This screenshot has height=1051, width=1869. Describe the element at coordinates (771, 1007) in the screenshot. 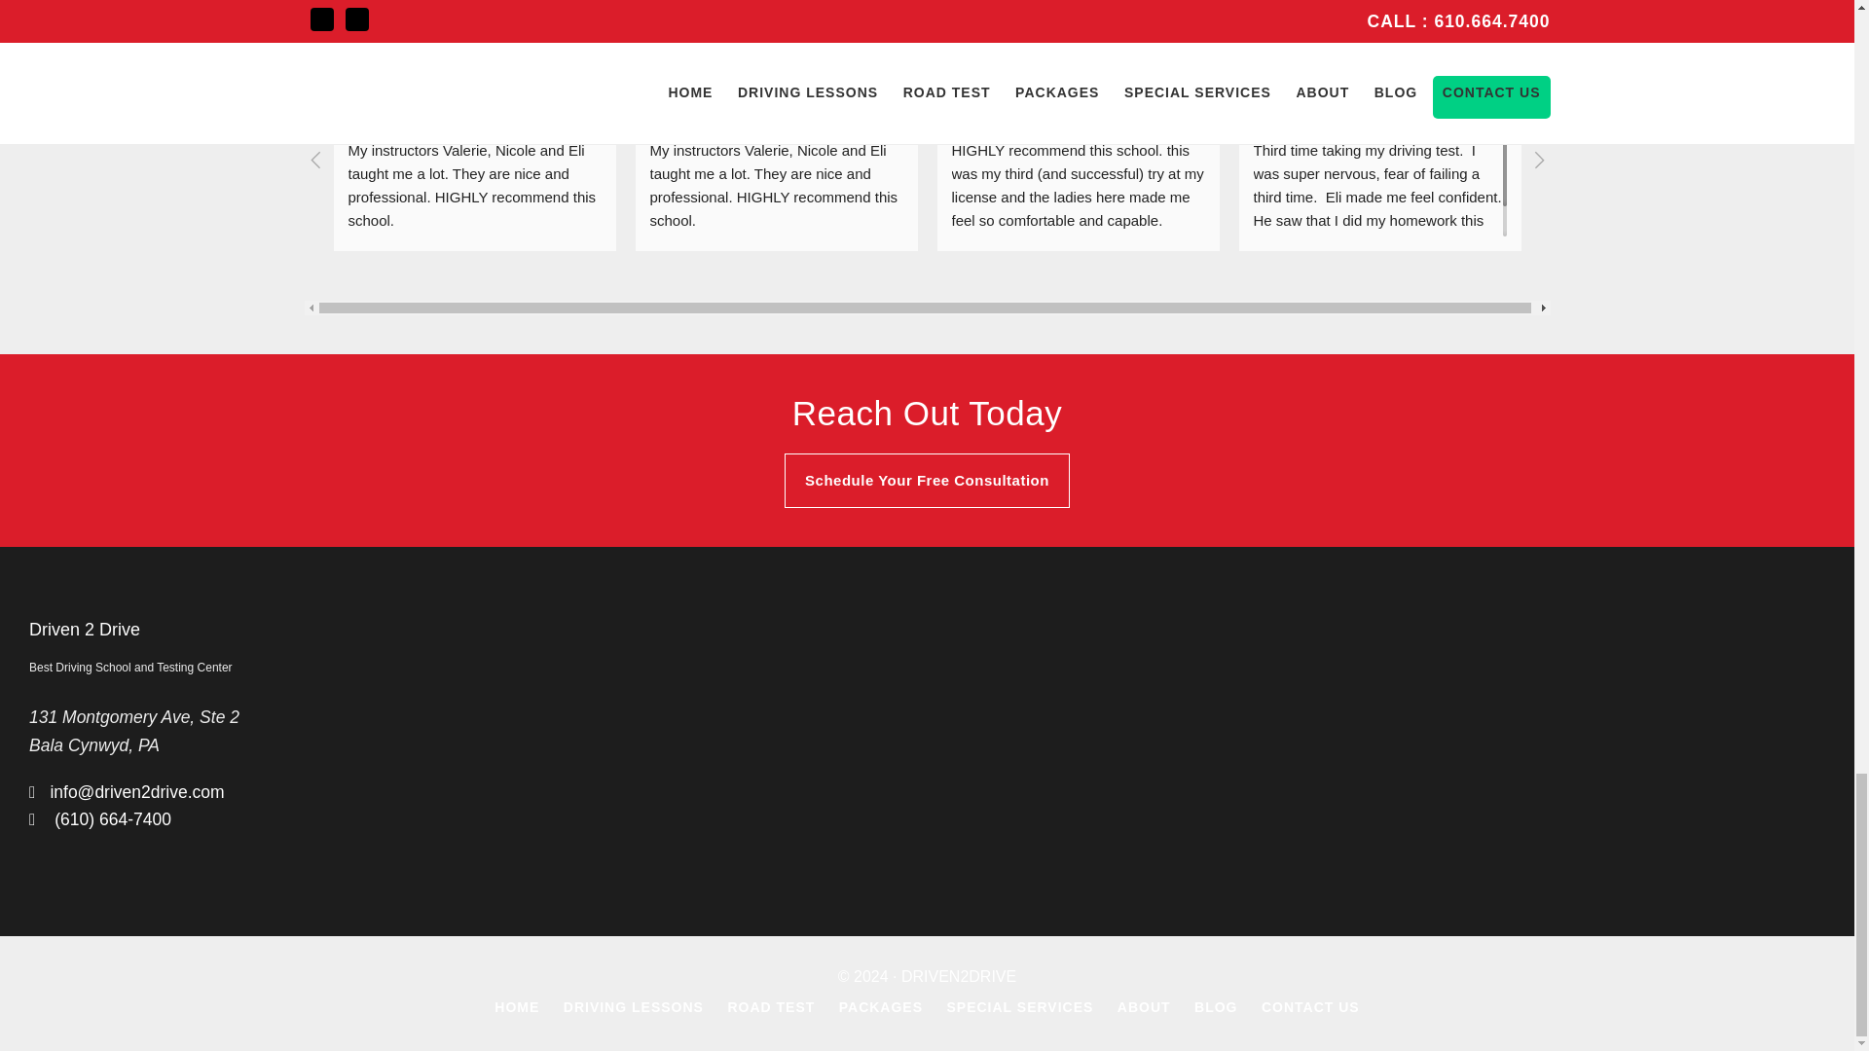

I see `ROAD TEST` at that location.